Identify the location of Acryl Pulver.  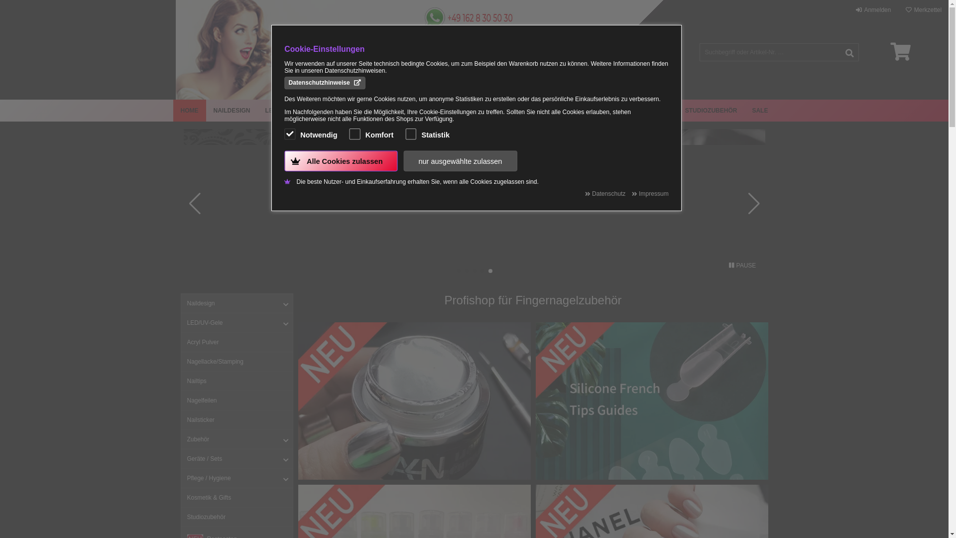
(237, 343).